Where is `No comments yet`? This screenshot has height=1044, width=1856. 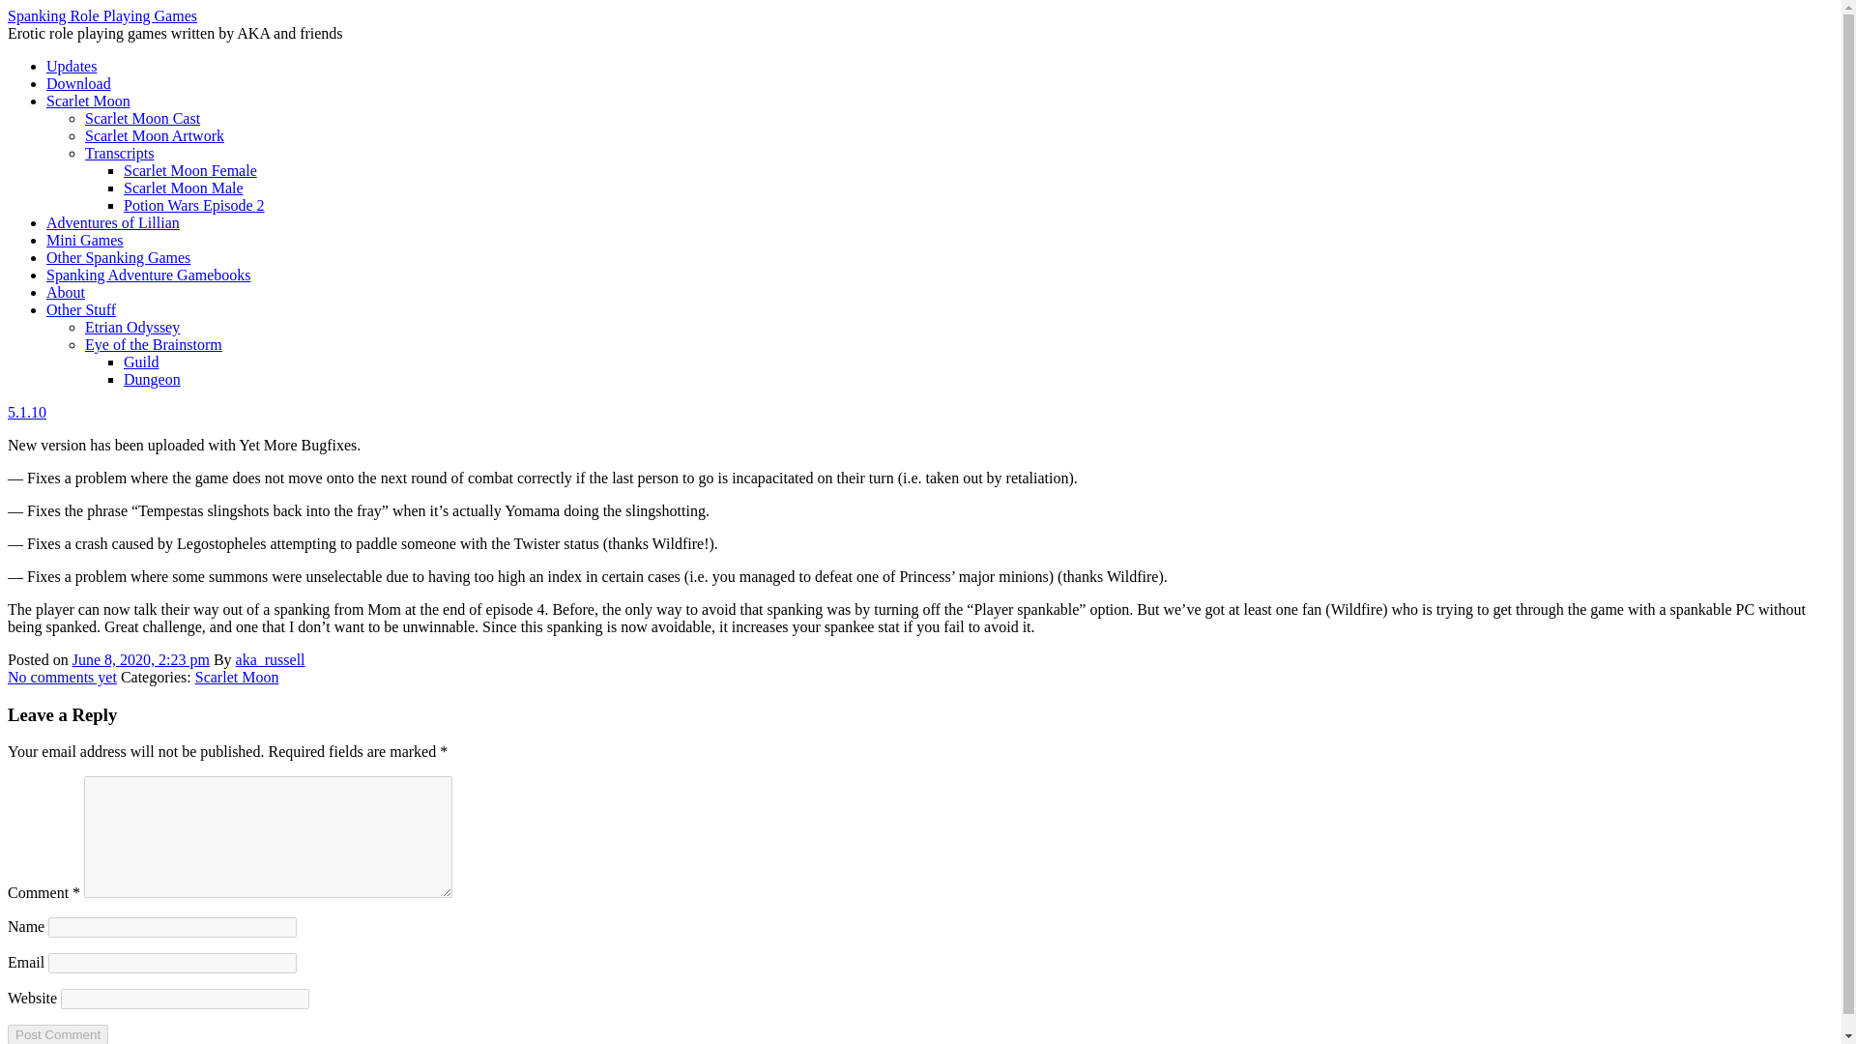
No comments yet is located at coordinates (62, 677).